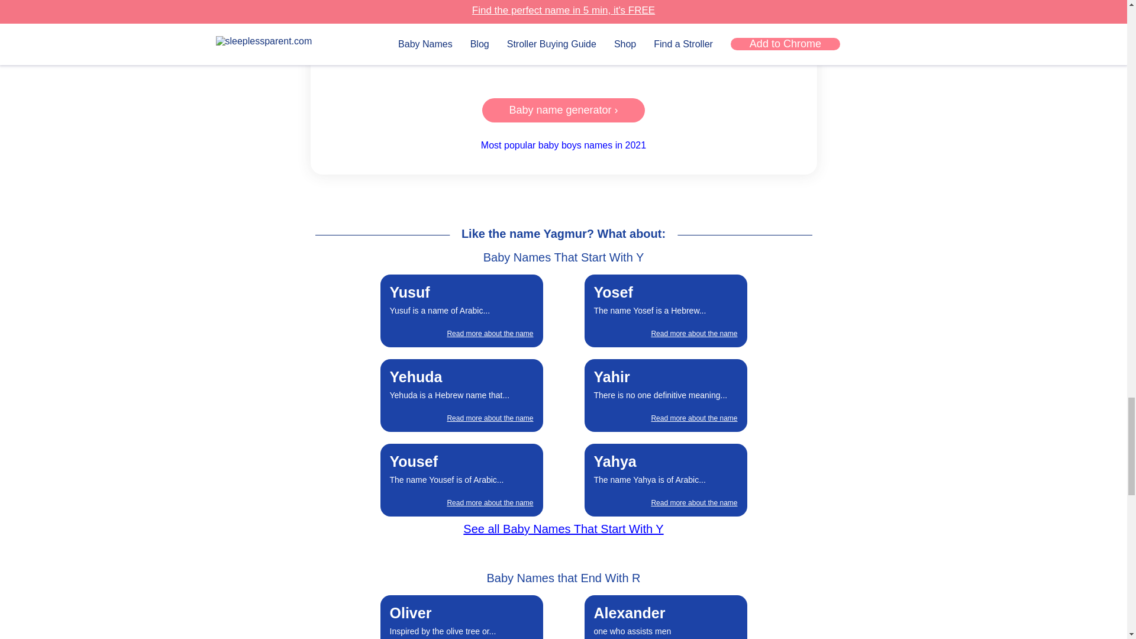 This screenshot has width=1136, height=639. Describe the element at coordinates (665, 311) in the screenshot. I see `See all Baby Names That Start With Y` at that location.